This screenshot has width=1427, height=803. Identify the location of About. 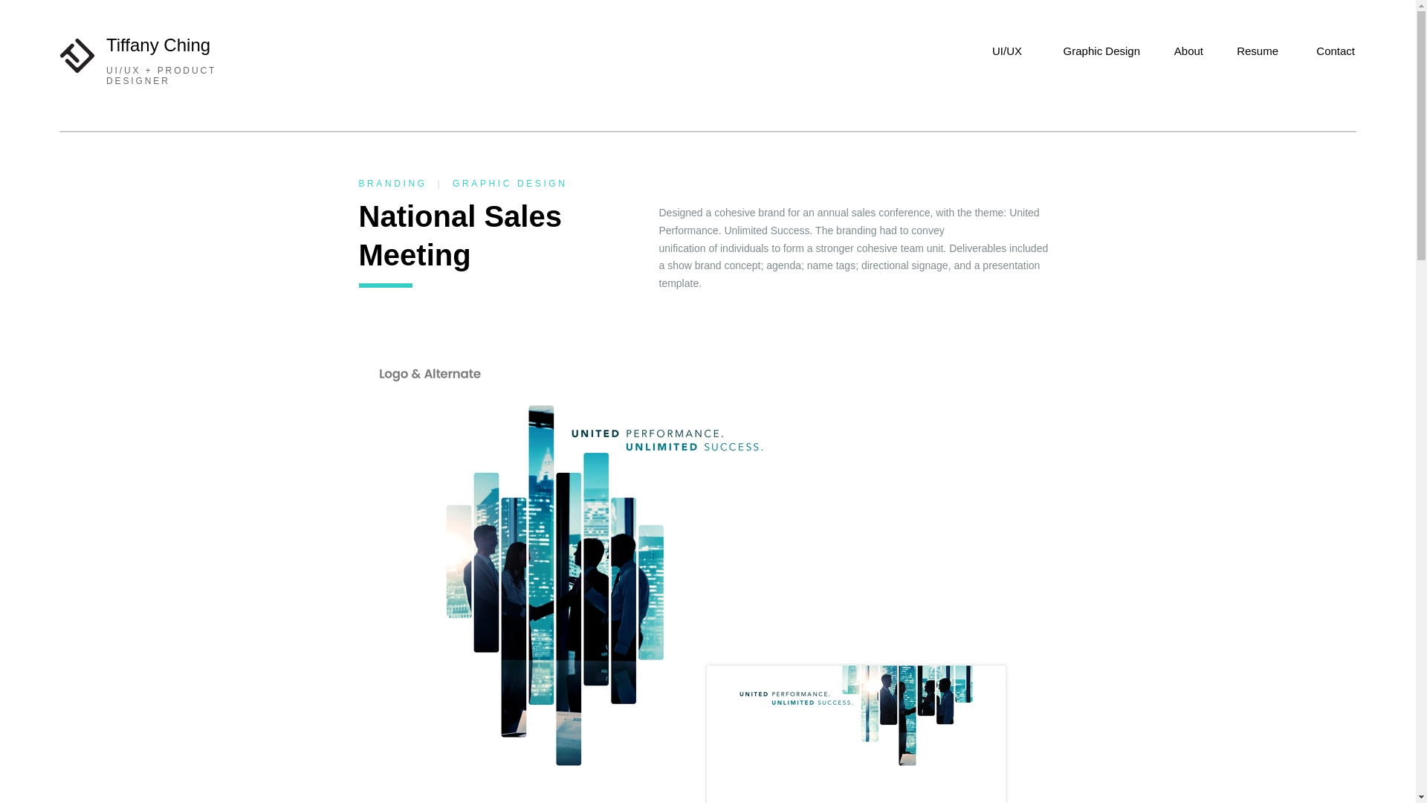
(1185, 43).